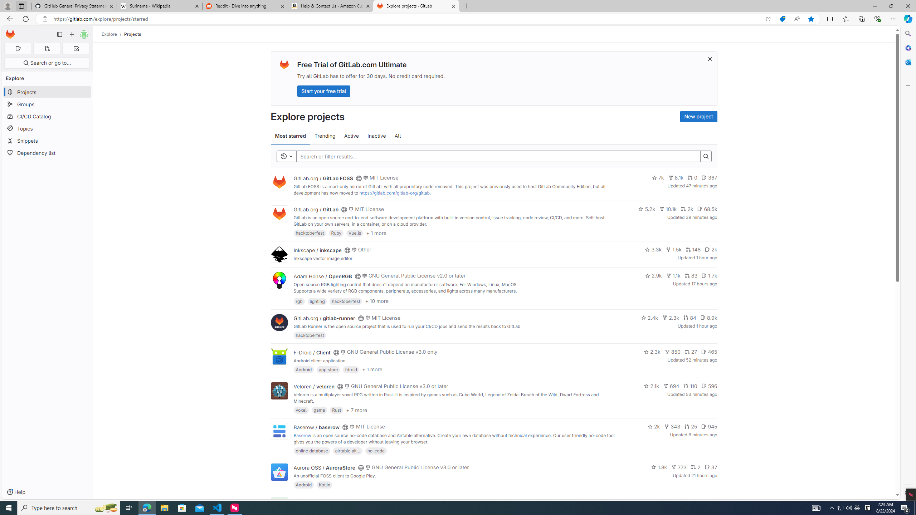 The image size is (916, 515). Describe the element at coordinates (691, 352) in the screenshot. I see `27` at that location.